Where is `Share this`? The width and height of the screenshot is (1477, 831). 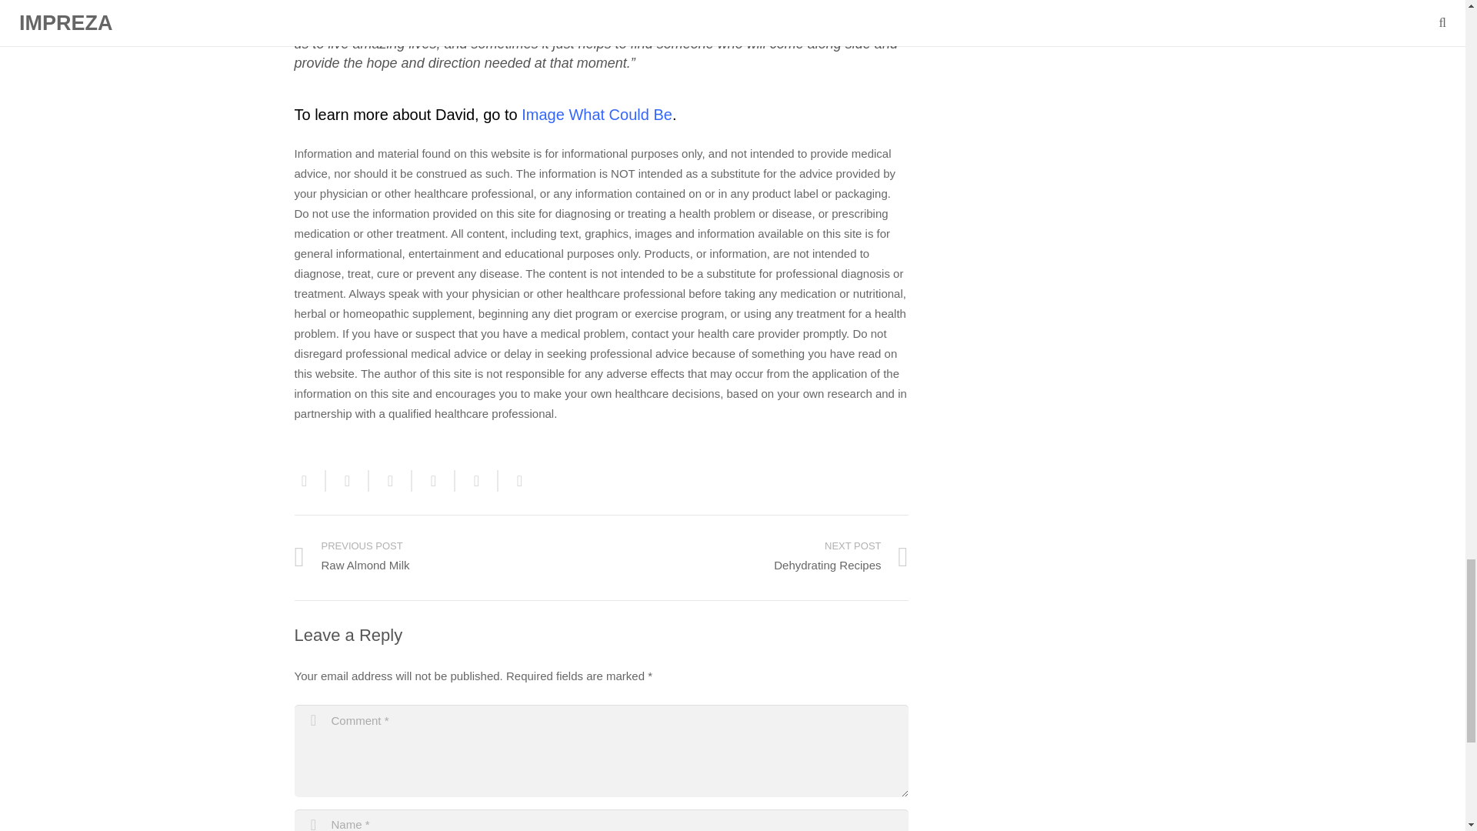 Share this is located at coordinates (309, 481).